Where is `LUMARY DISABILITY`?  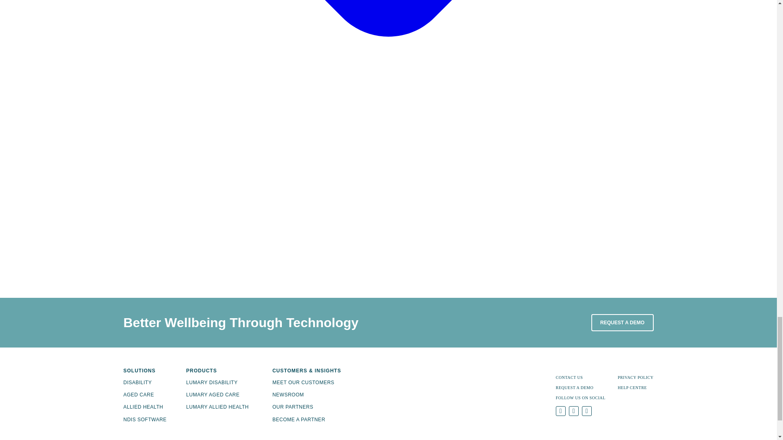 LUMARY DISABILITY is located at coordinates (212, 383).